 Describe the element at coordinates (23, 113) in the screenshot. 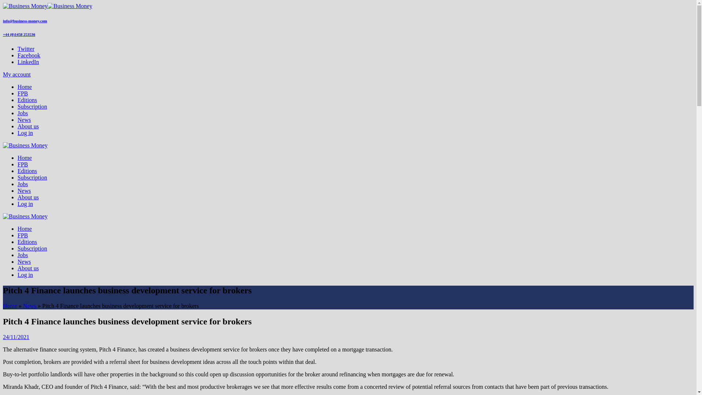

I see `Jobs` at that location.